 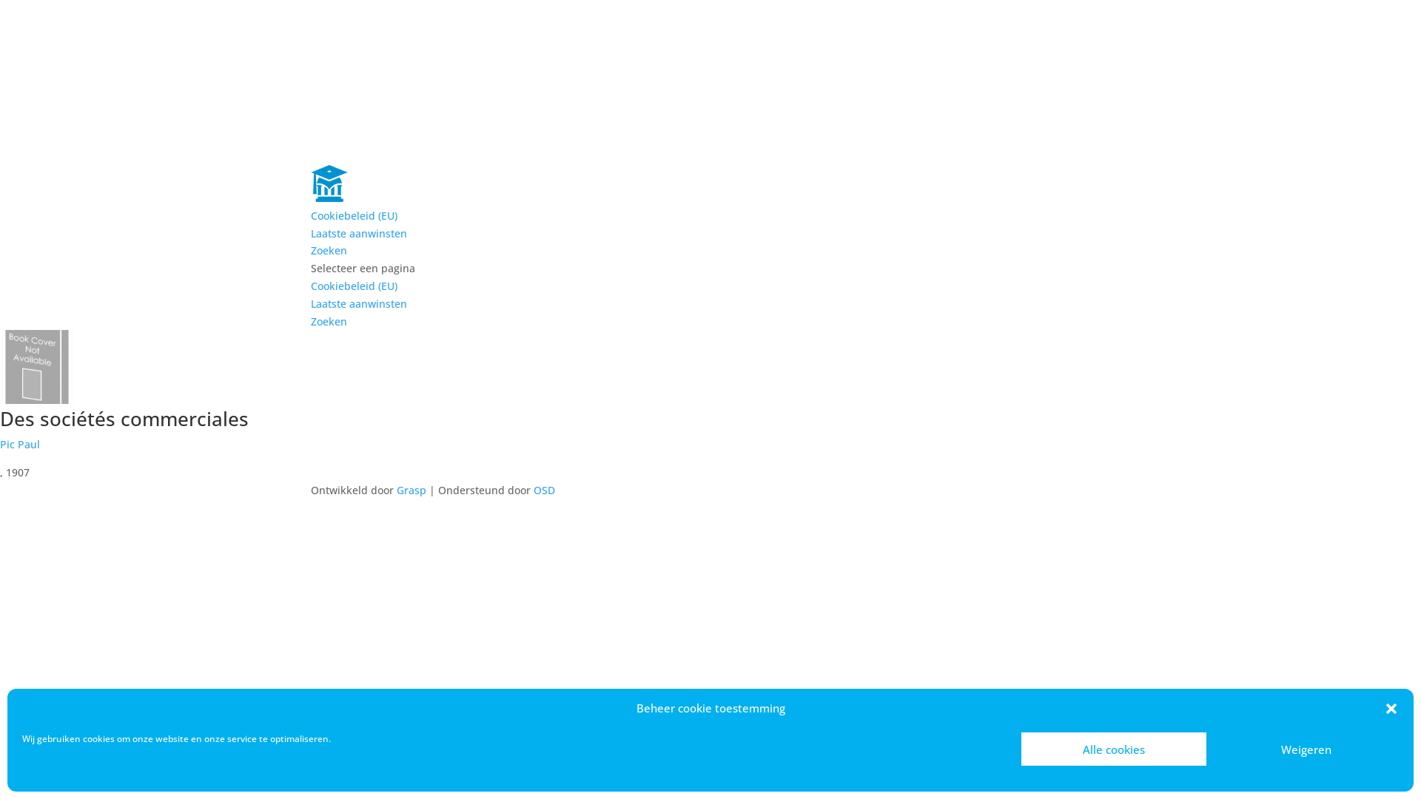 I want to click on Pic Paul, so click(x=20, y=444).